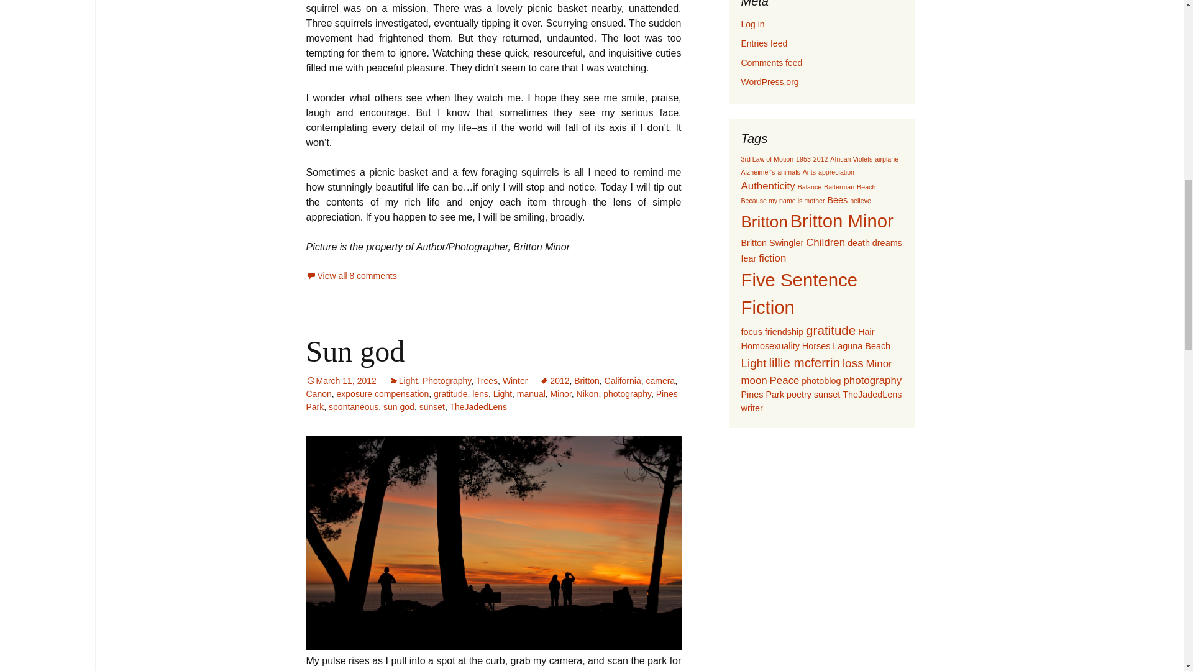  Describe the element at coordinates (531, 394) in the screenshot. I see `manual` at that location.